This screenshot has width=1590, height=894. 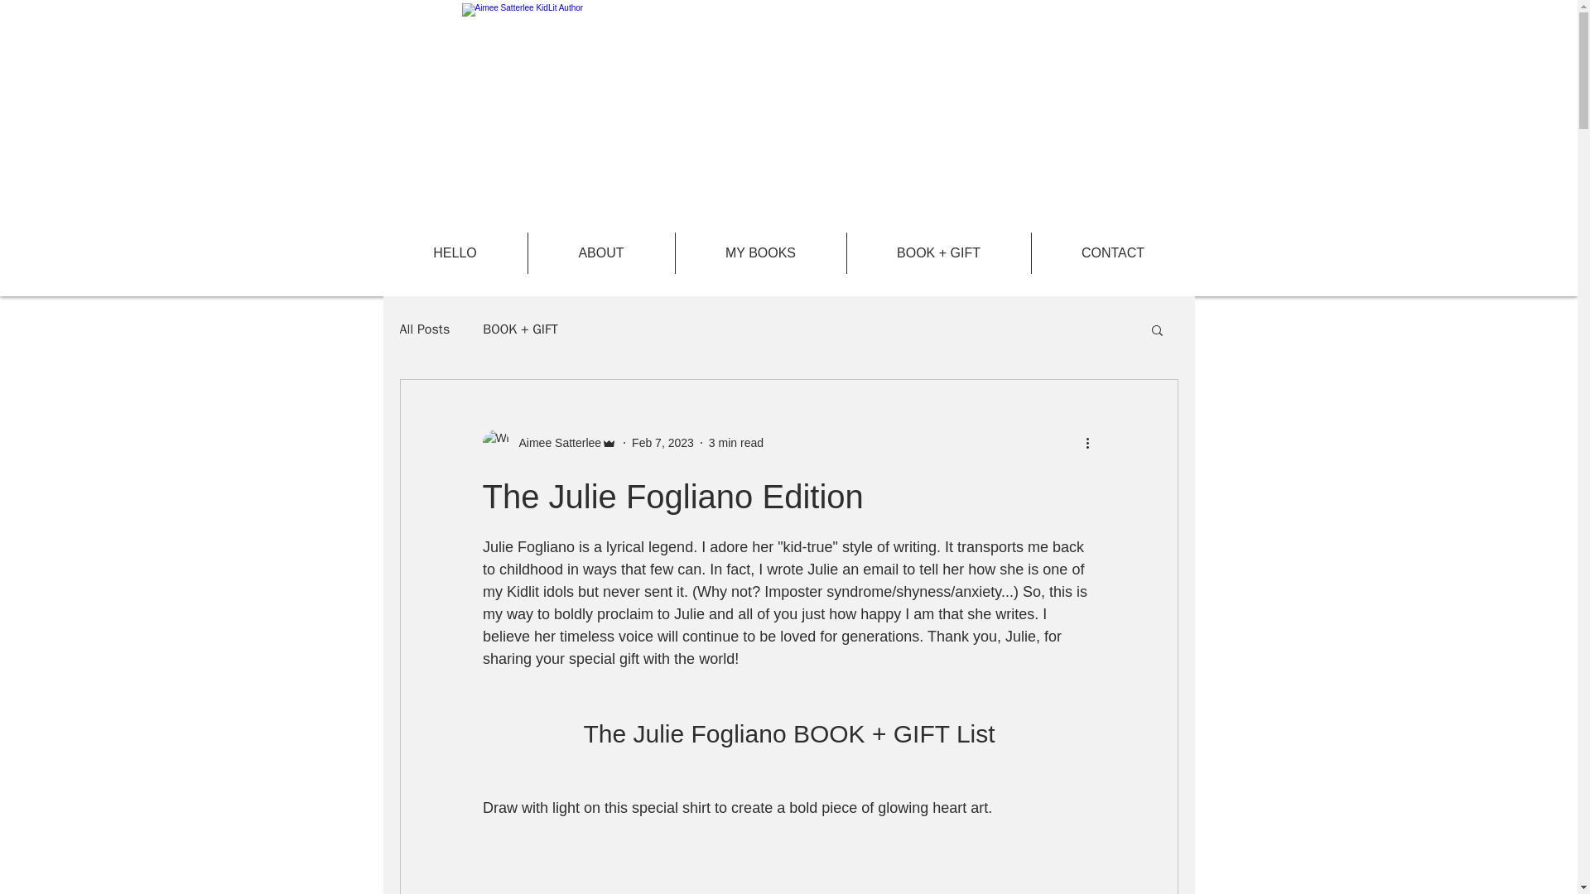 I want to click on ABOUT, so click(x=601, y=252).